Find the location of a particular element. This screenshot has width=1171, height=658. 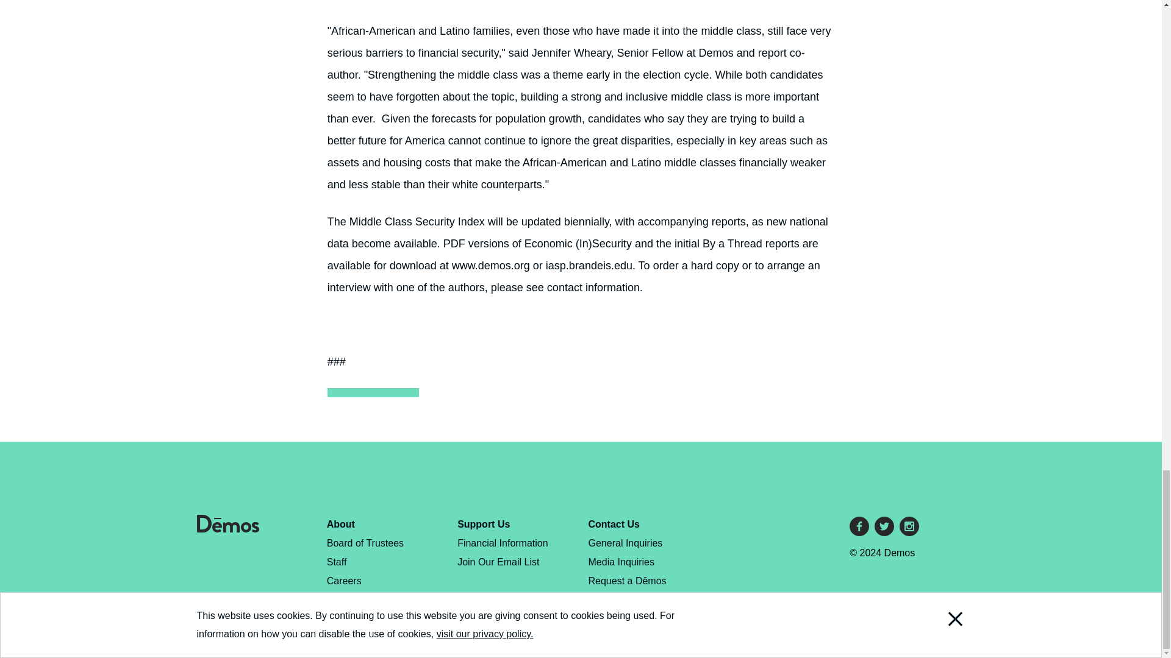

Privacy Policy is located at coordinates (357, 600).